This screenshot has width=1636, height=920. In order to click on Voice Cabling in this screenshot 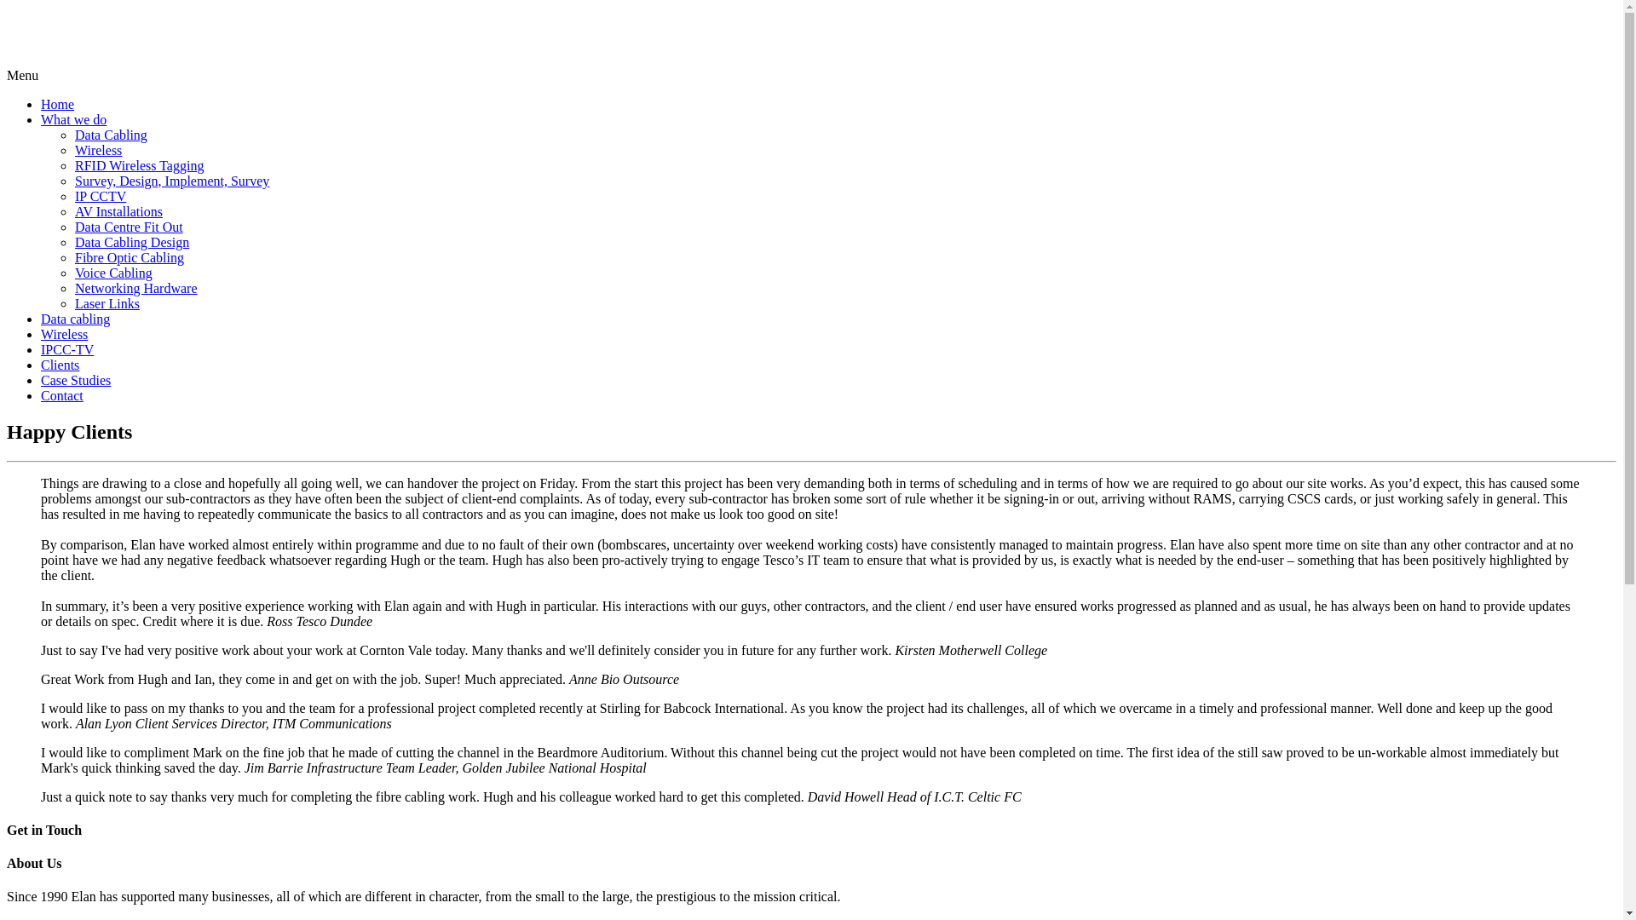, I will do `click(113, 273)`.